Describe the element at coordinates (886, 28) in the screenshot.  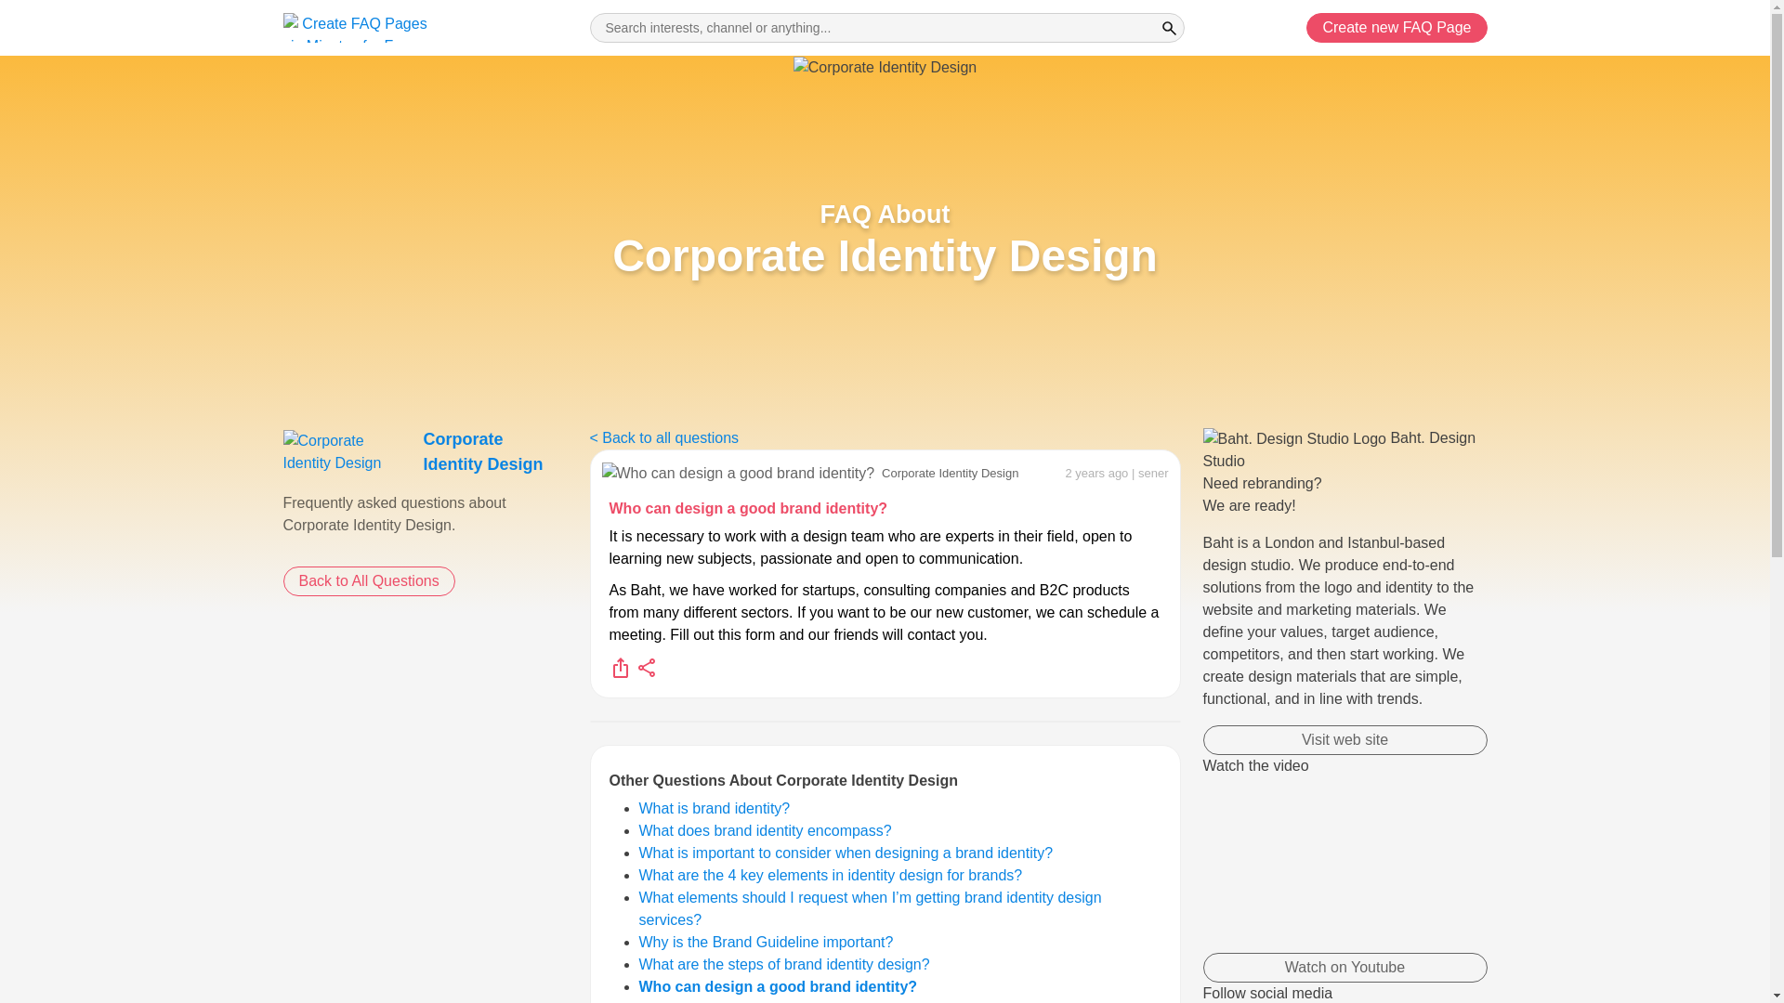
I see `Back to All Questions` at that location.